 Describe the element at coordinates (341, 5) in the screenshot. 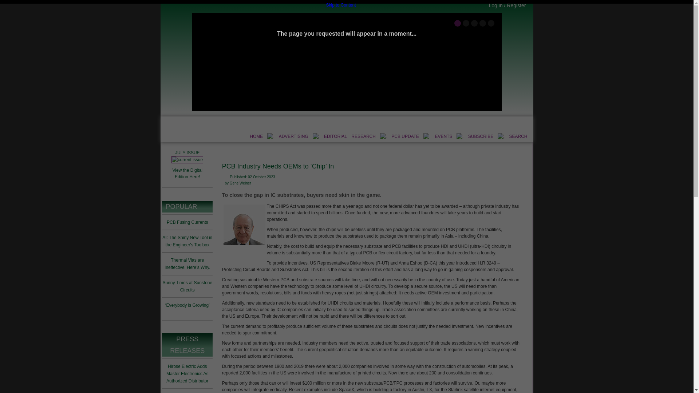

I see `Skip to Content` at that location.